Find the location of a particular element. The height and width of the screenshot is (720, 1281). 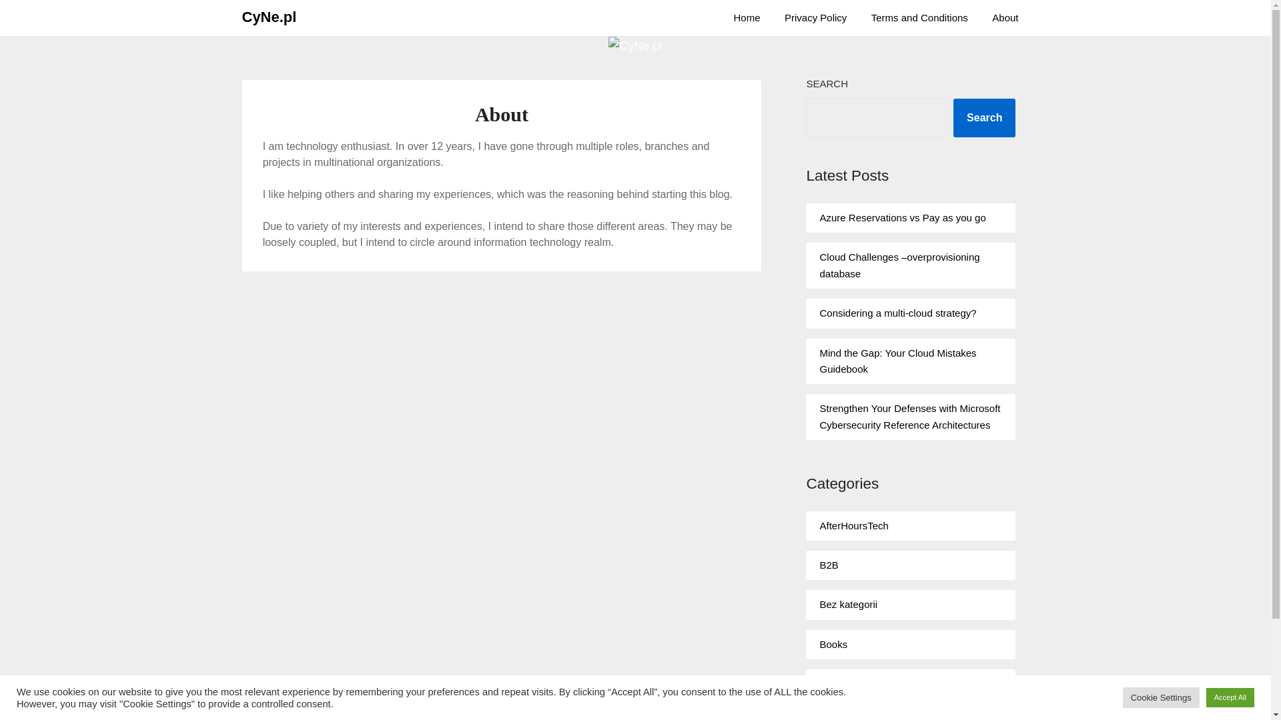

Search is located at coordinates (984, 117).